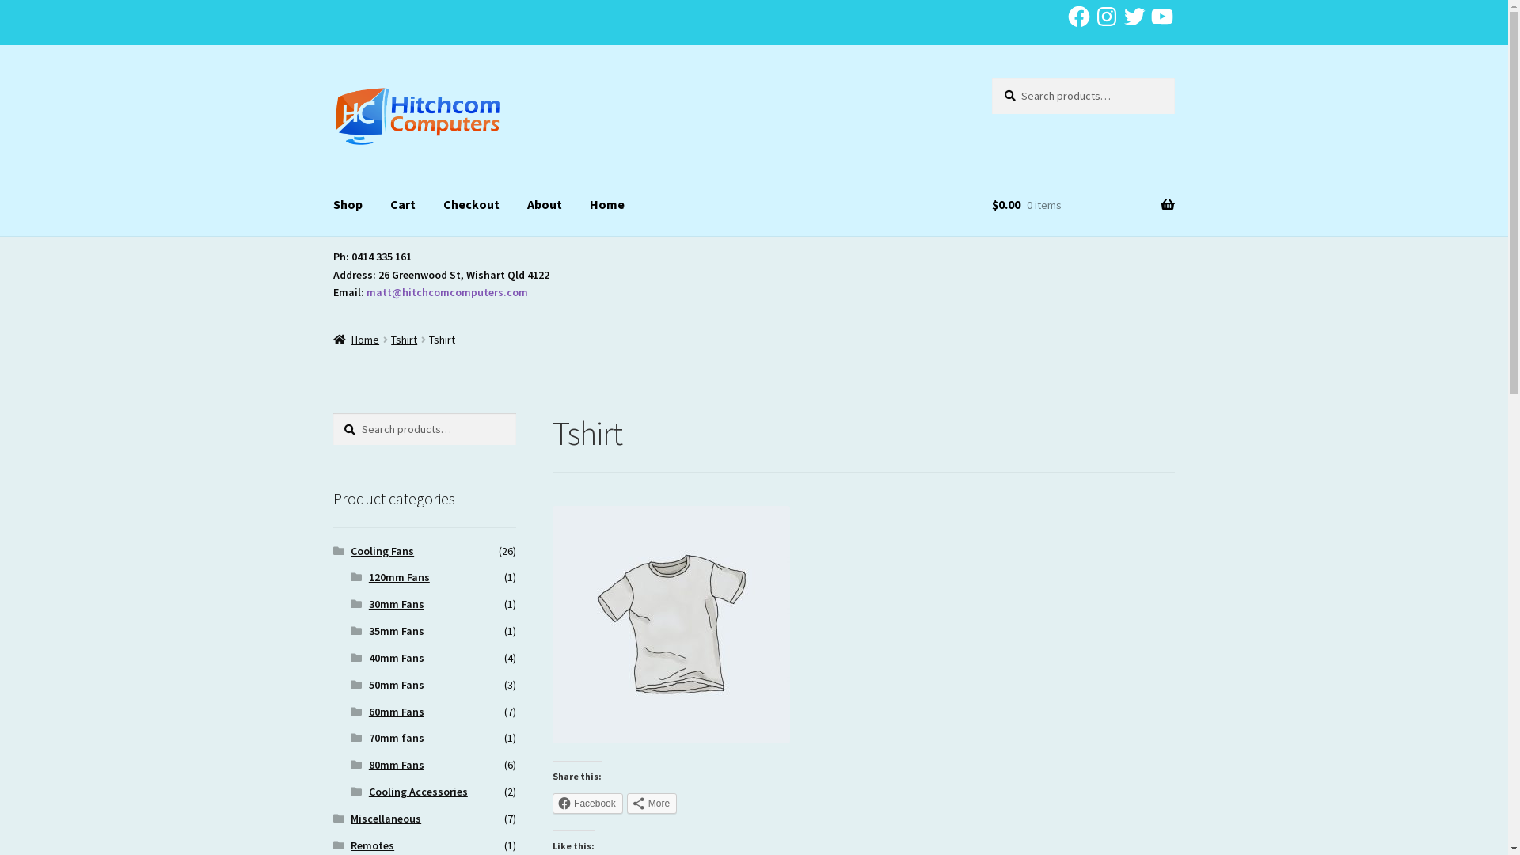 The image size is (1520, 855). Describe the element at coordinates (397, 604) in the screenshot. I see `30mm Fans` at that location.